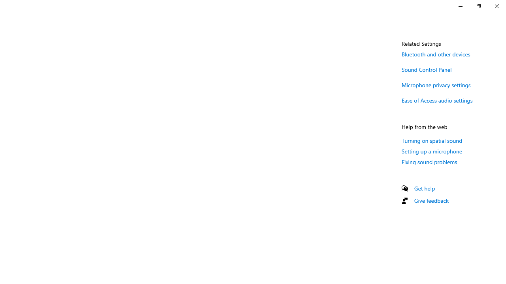 This screenshot has width=506, height=284. What do you see at coordinates (460, 6) in the screenshot?
I see `Minimize Settings` at bounding box center [460, 6].